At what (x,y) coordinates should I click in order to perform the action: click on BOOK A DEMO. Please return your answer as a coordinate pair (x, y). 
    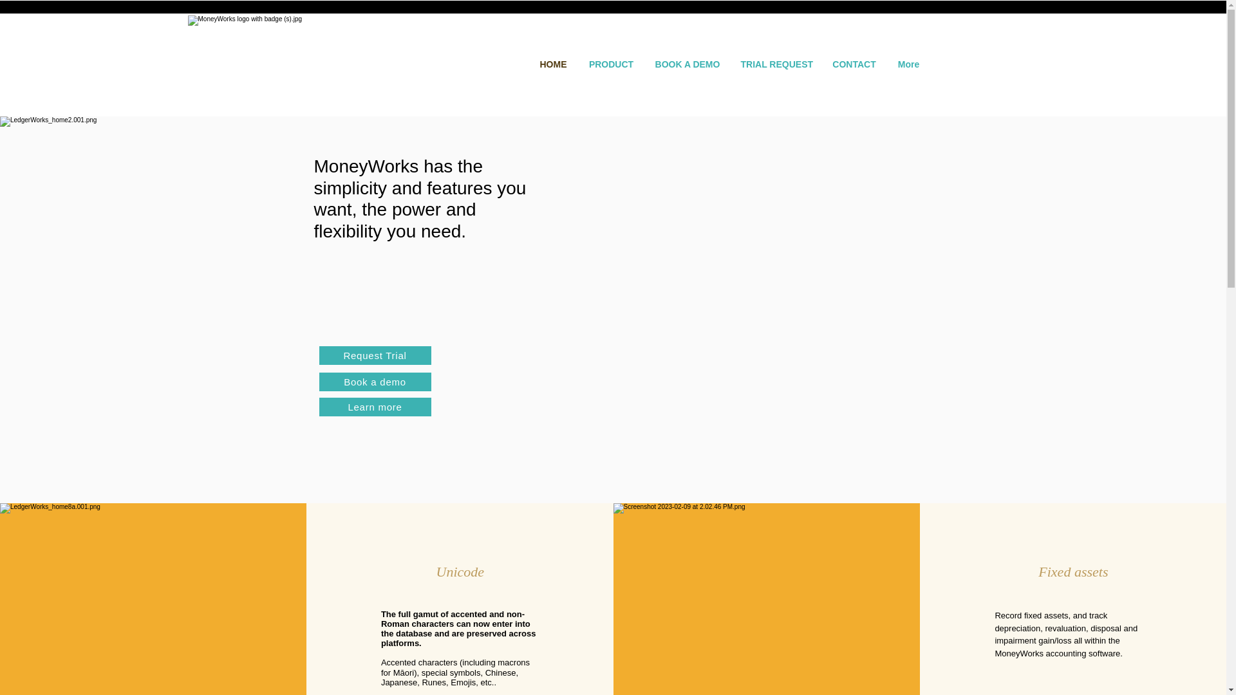
    Looking at the image, I should click on (687, 64).